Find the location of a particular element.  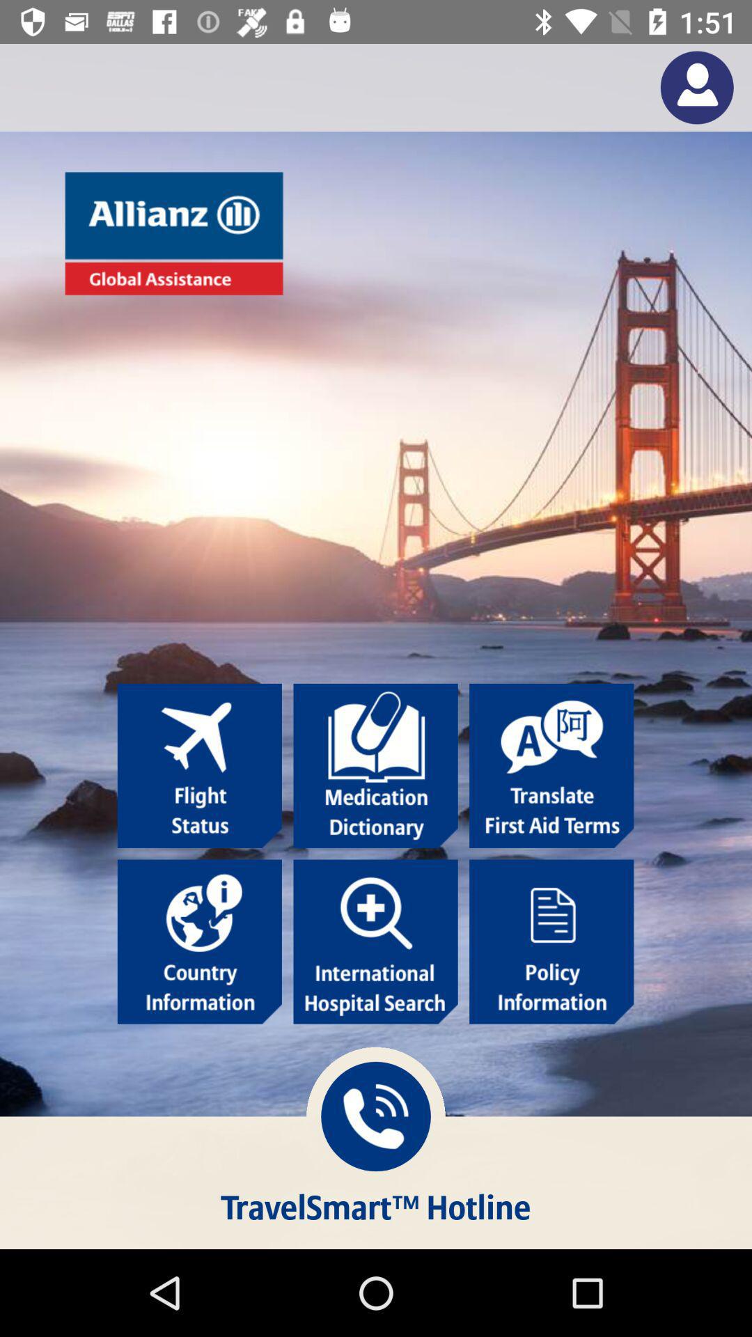

open fligh statusa is located at coordinates (199, 766).